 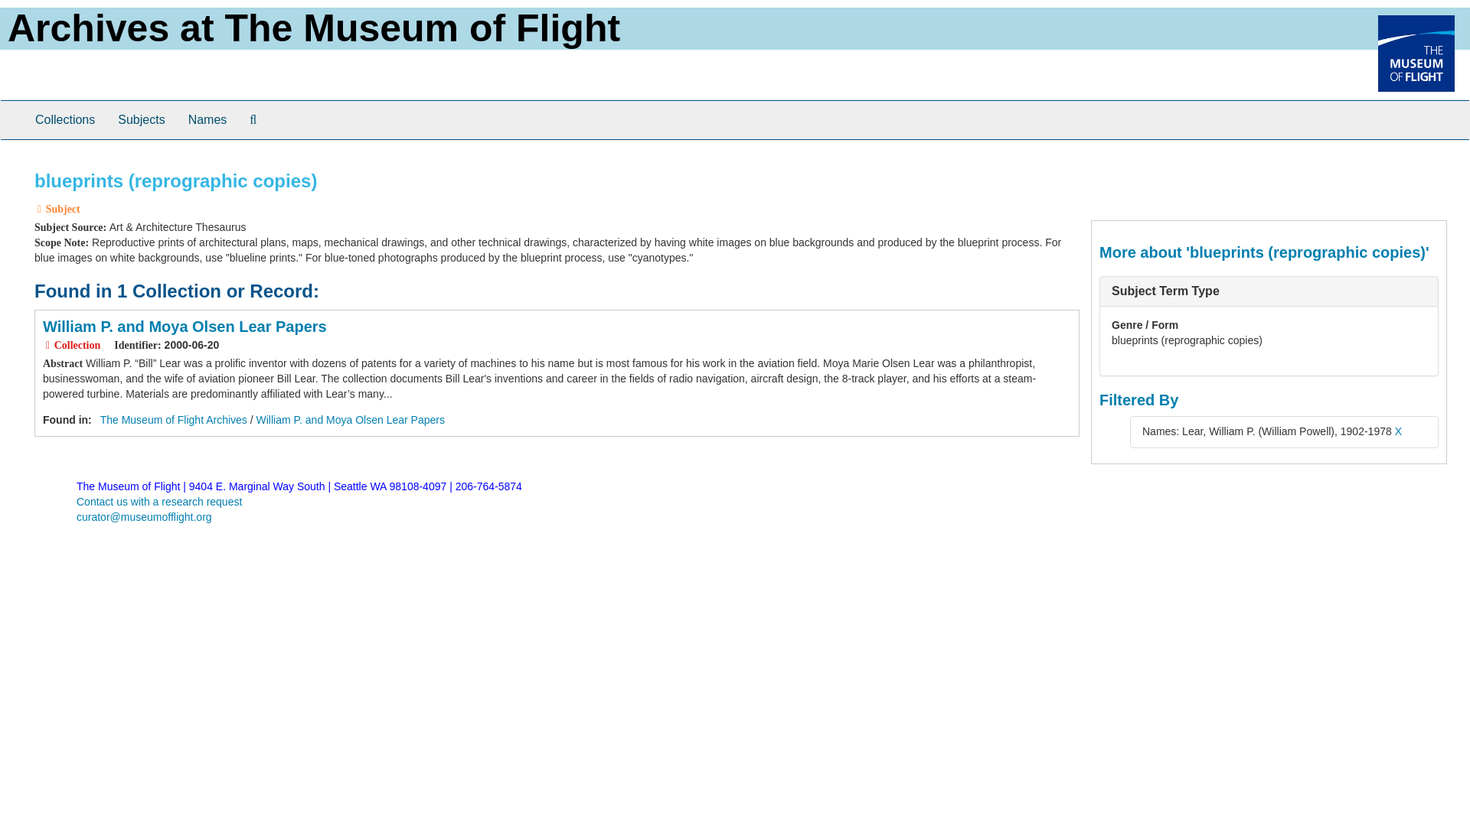 What do you see at coordinates (64, 119) in the screenshot?
I see `Collections` at bounding box center [64, 119].